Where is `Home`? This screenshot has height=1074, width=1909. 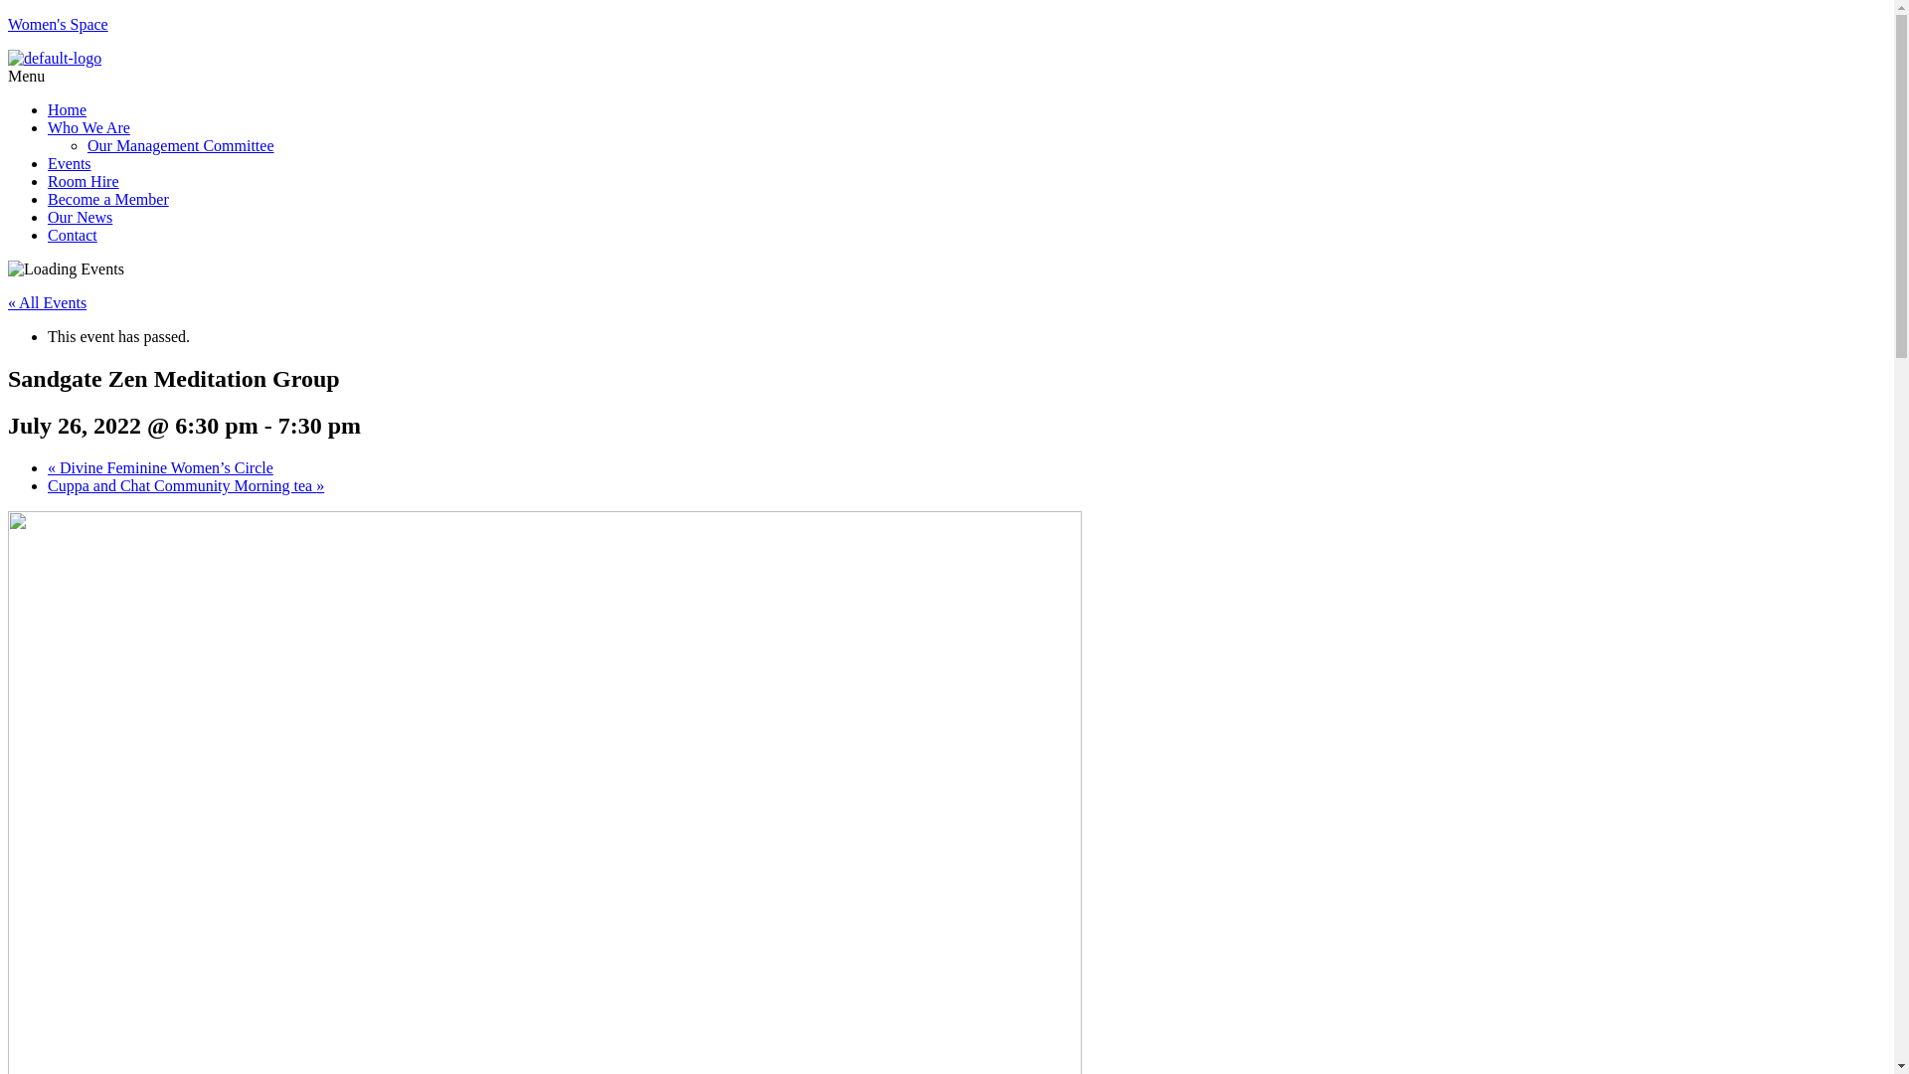 Home is located at coordinates (68, 109).